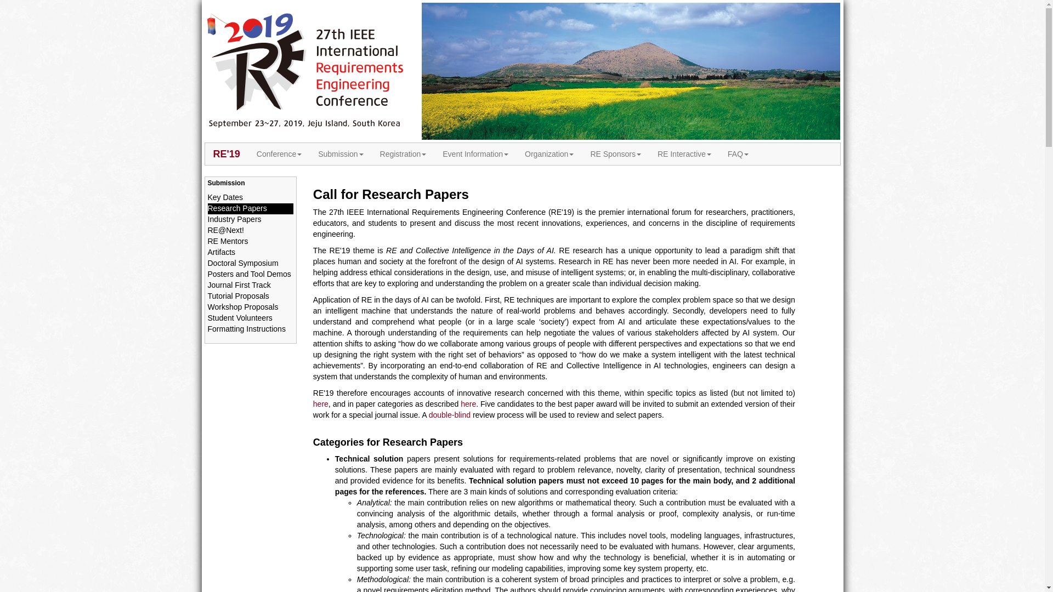 The width and height of the screenshot is (1053, 592). I want to click on Event Information, so click(475, 154).